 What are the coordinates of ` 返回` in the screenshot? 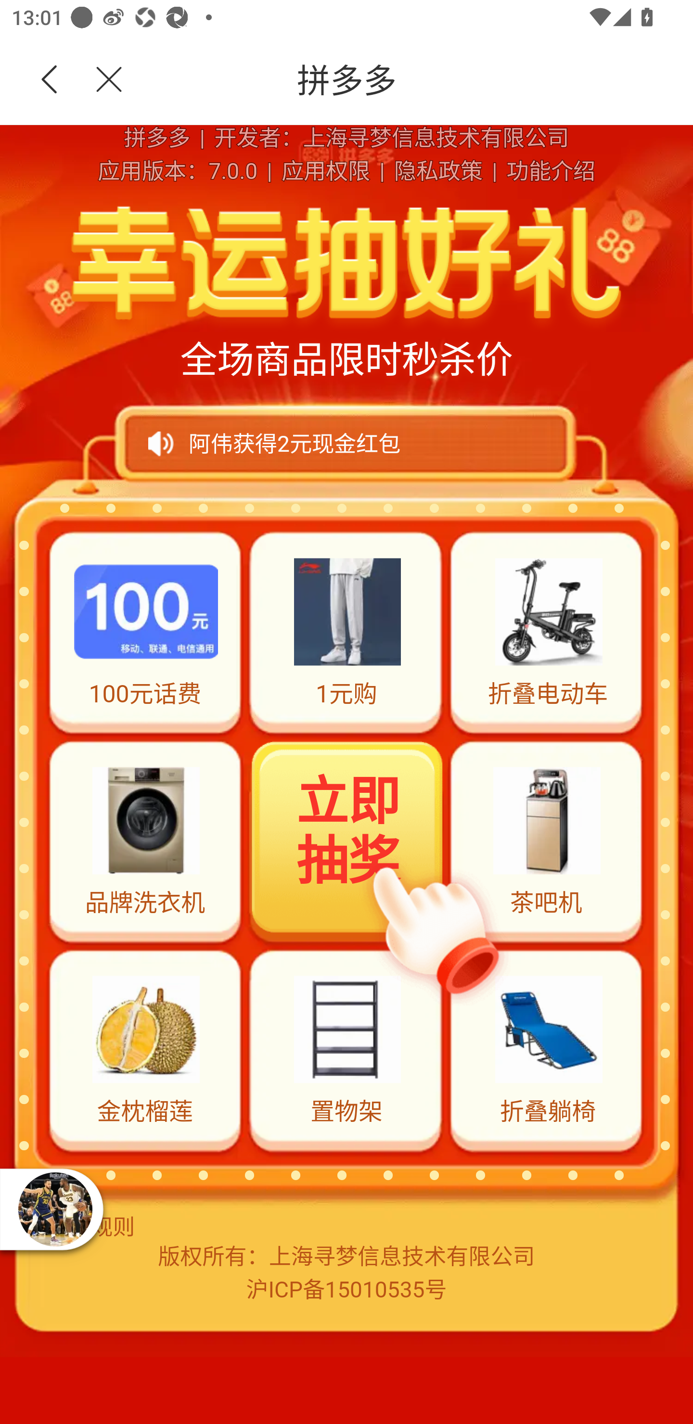 It's located at (50, 80).